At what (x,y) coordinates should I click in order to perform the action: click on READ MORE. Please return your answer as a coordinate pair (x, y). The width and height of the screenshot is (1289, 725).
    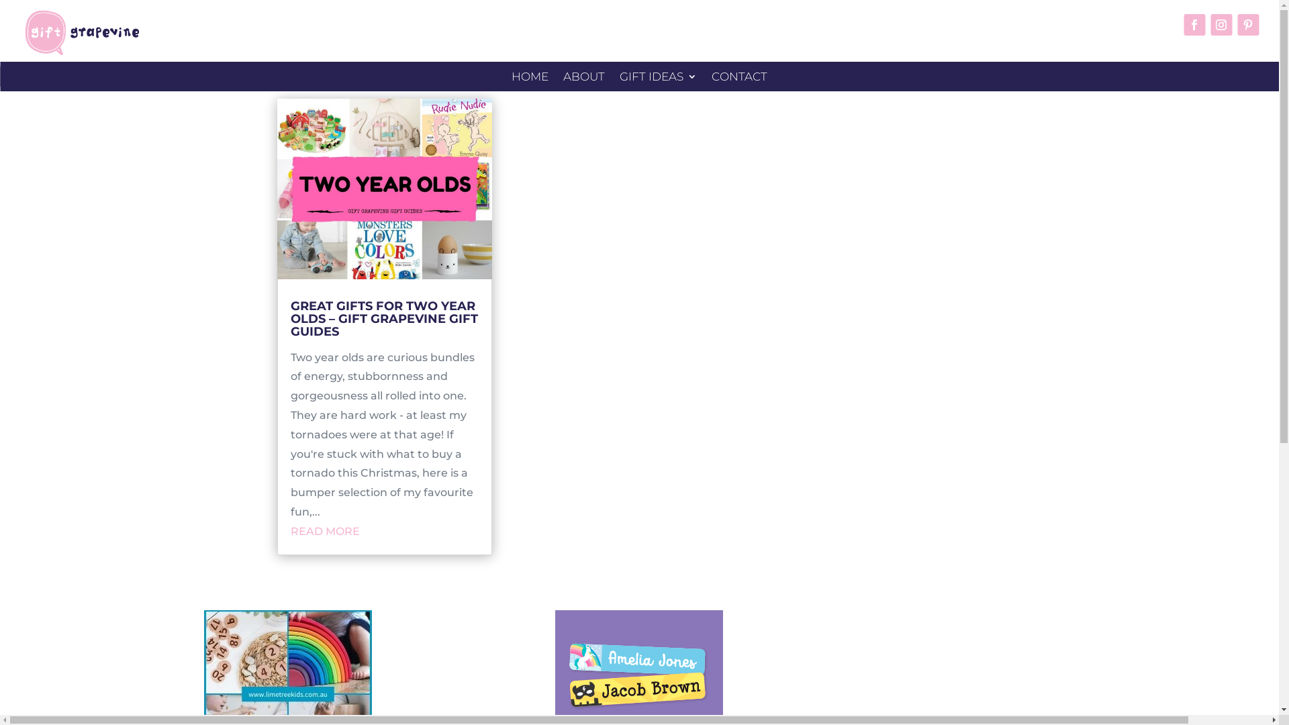
    Looking at the image, I should click on (325, 532).